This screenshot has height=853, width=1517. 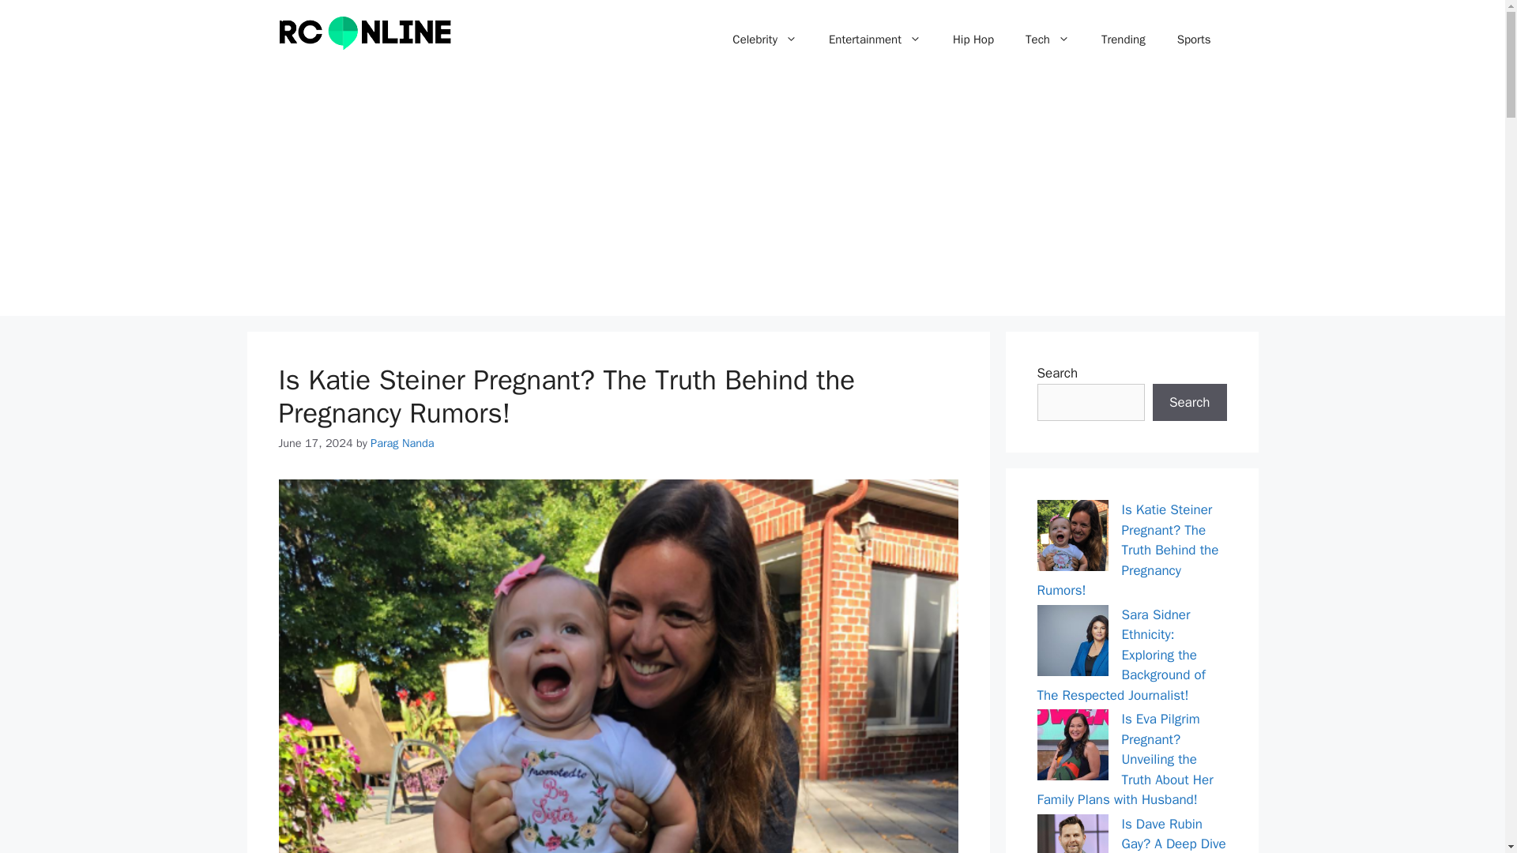 I want to click on Celebrity, so click(x=765, y=39).